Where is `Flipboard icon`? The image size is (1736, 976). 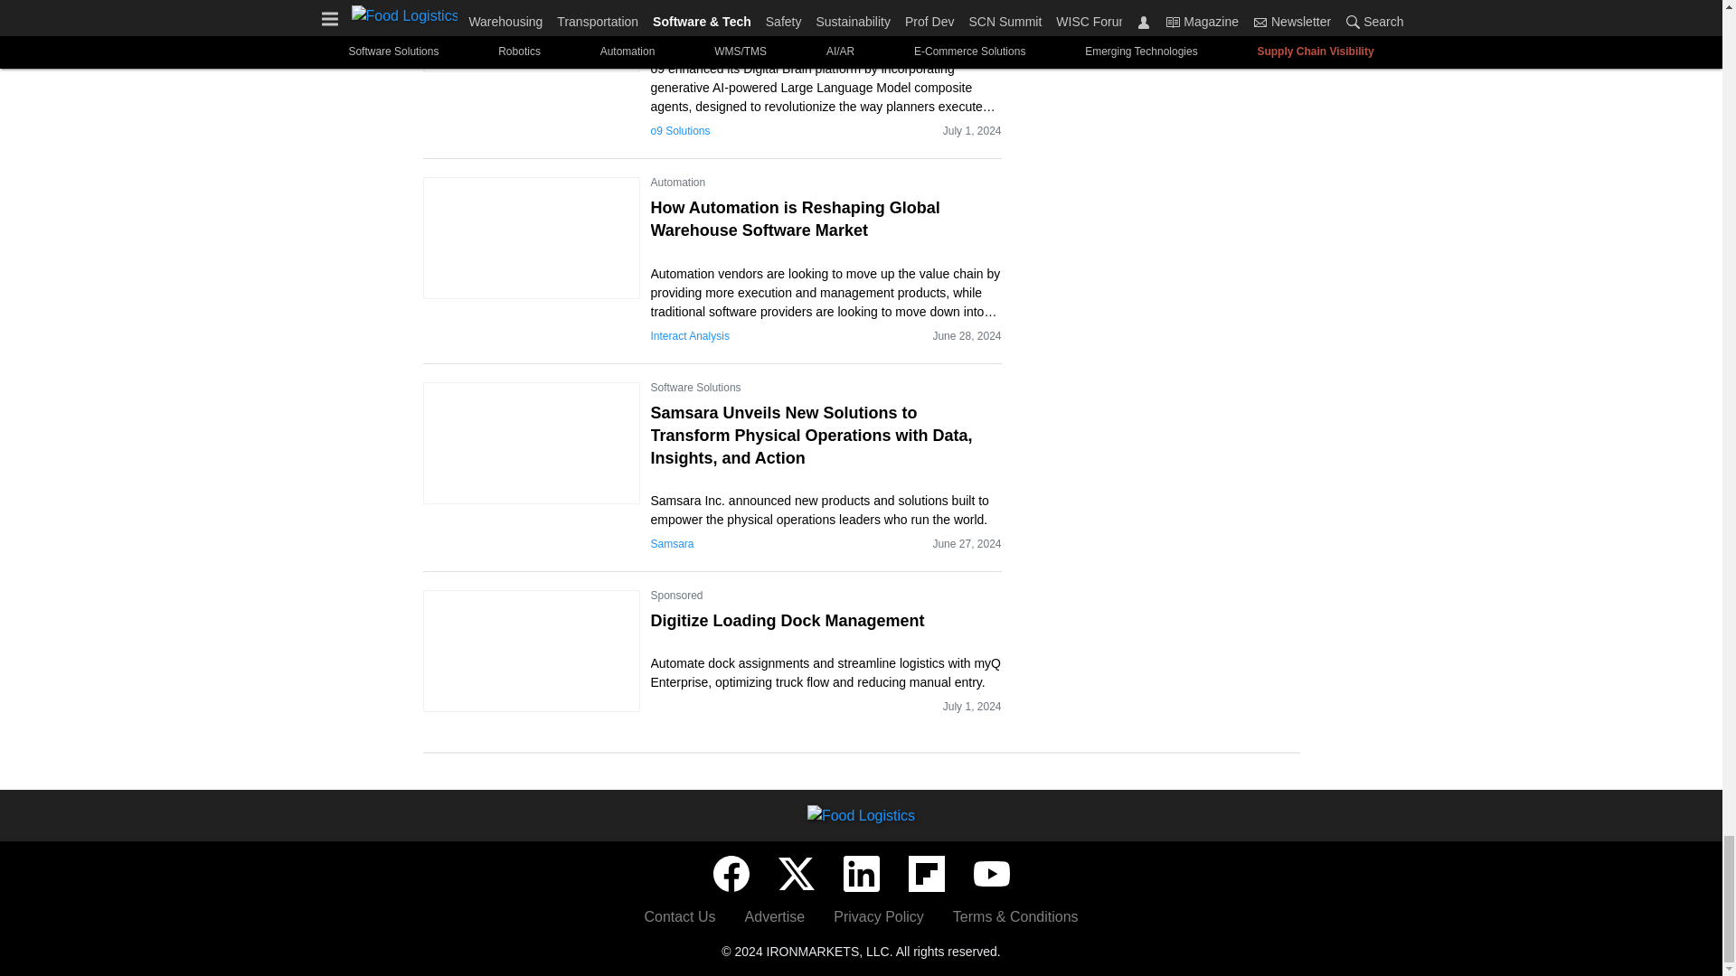 Flipboard icon is located at coordinates (926, 874).